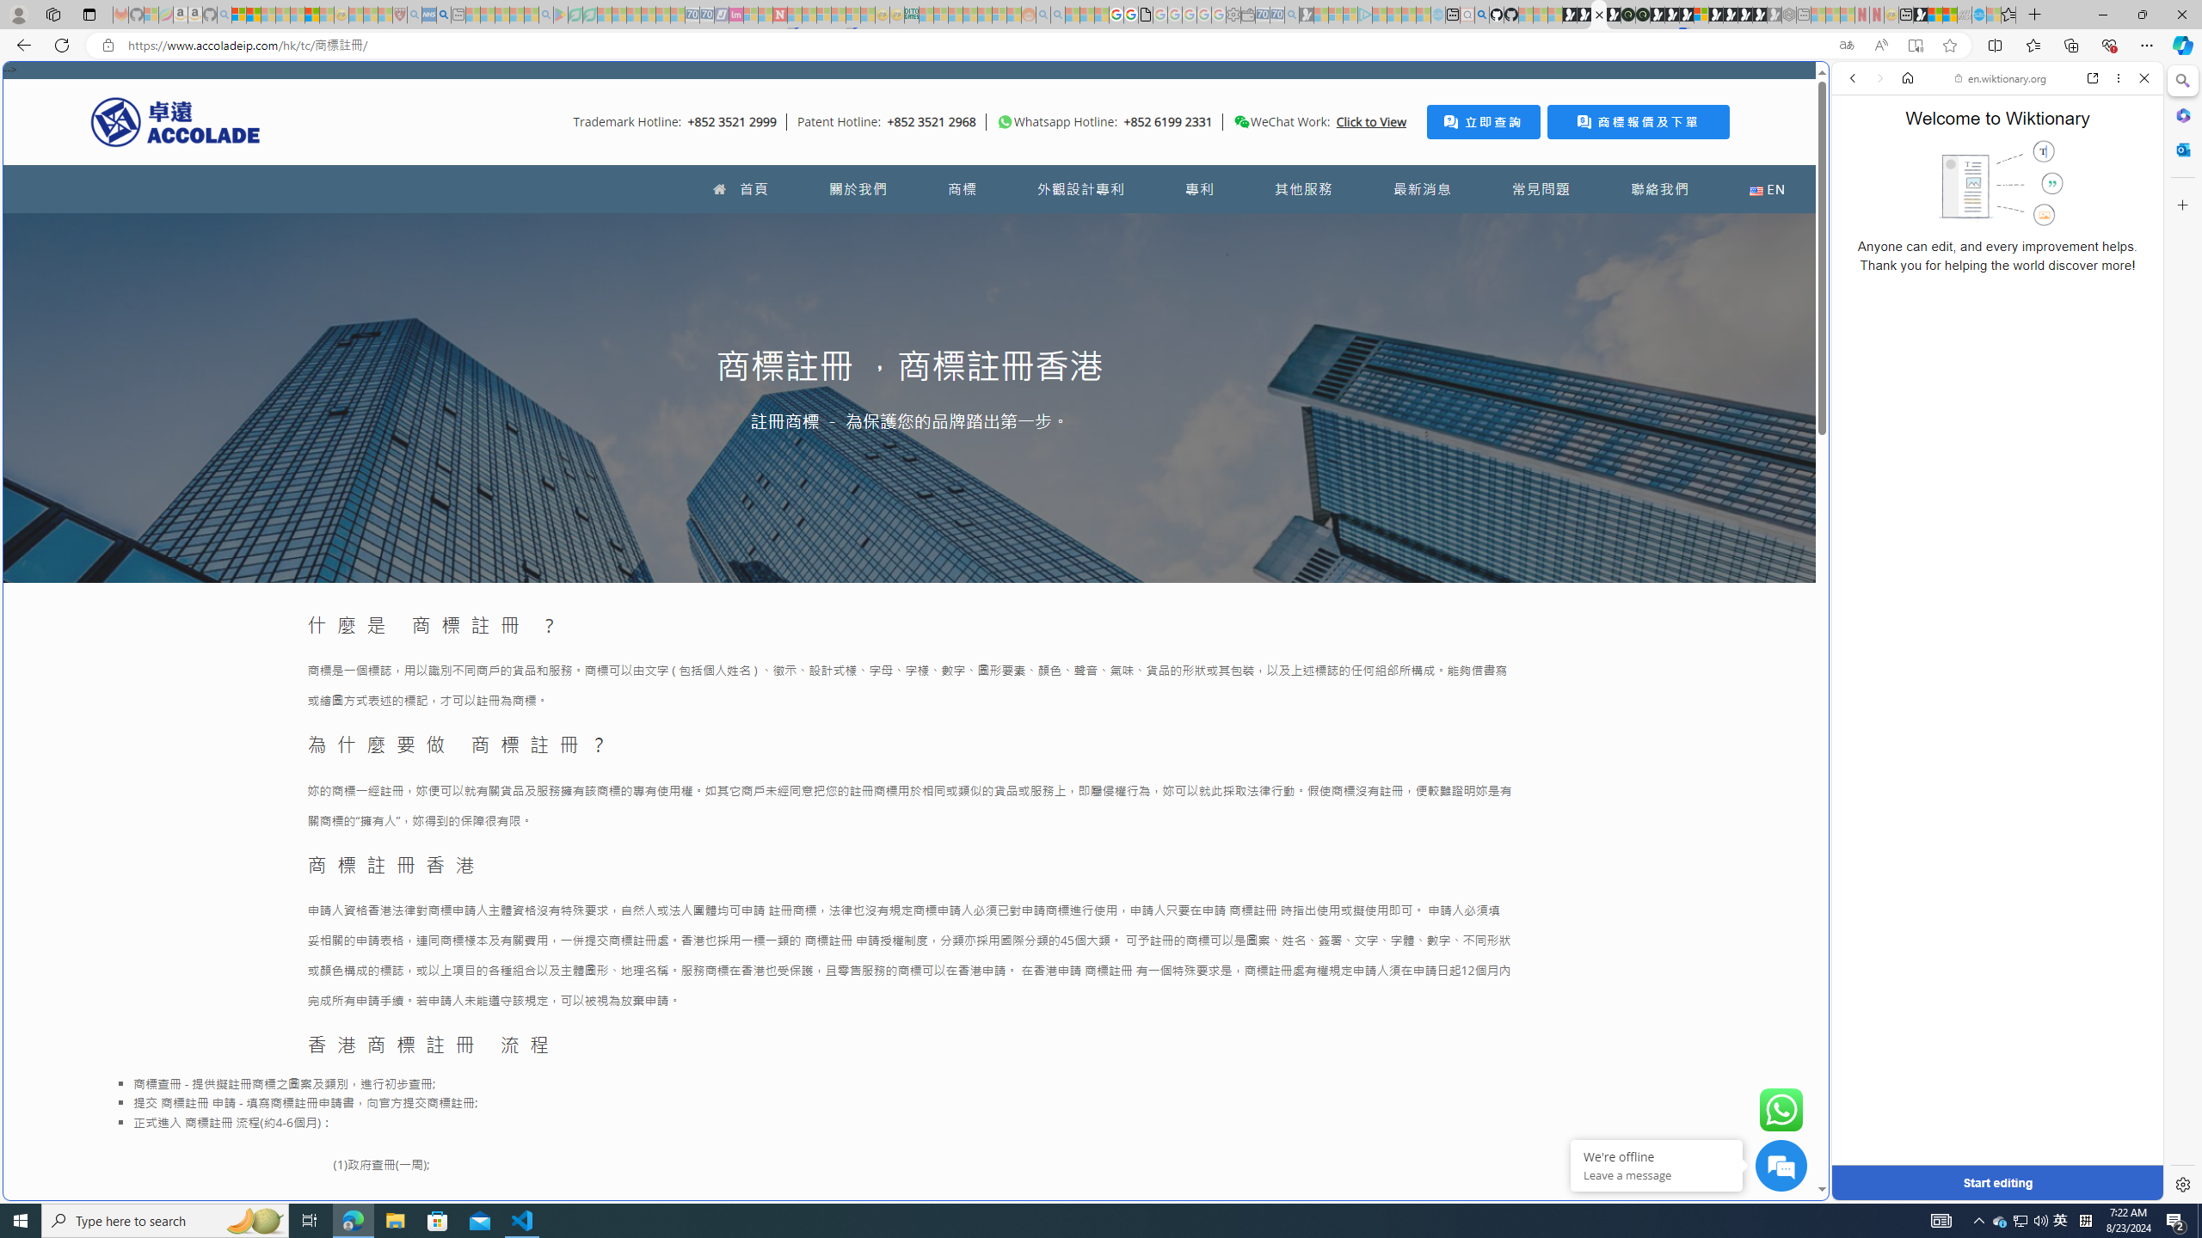 The height and width of the screenshot is (1238, 2202). Describe the element at coordinates (1949, 15) in the screenshot. I see `Earth has six continents not seven, radical new study claims` at that location.